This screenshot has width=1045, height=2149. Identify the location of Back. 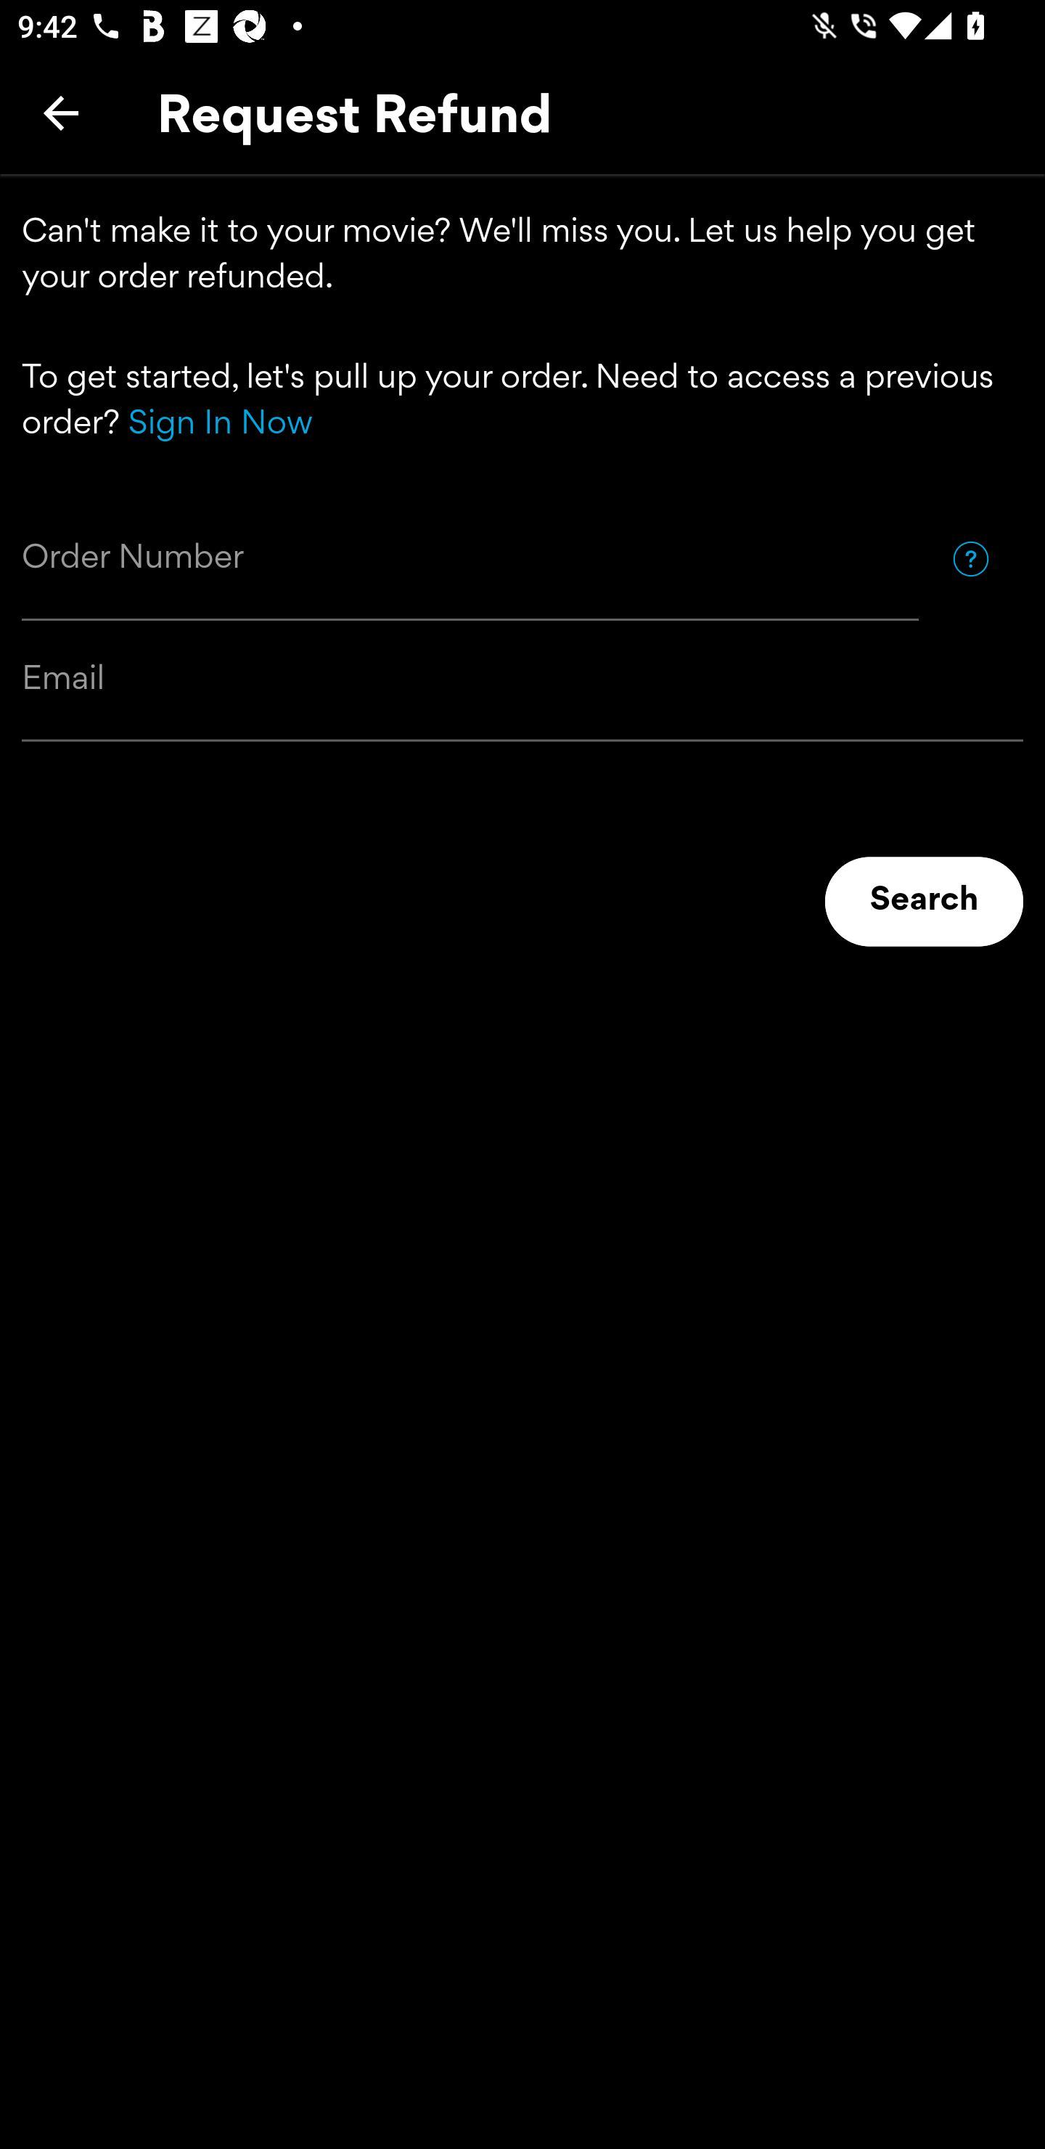
(61, 113).